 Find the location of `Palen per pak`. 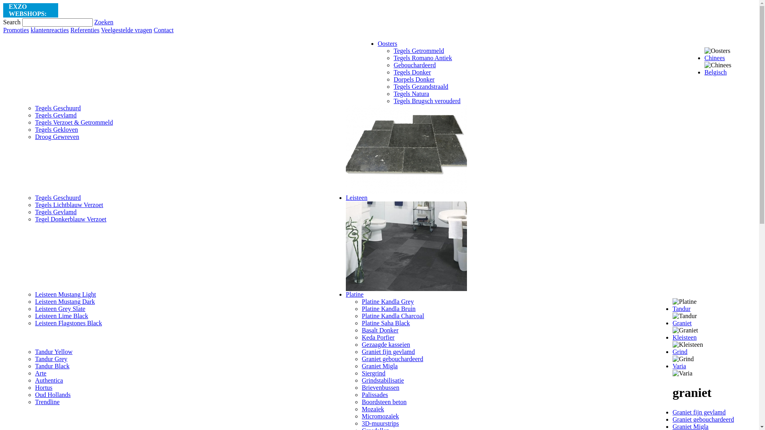

Palen per pak is located at coordinates (236, 11).